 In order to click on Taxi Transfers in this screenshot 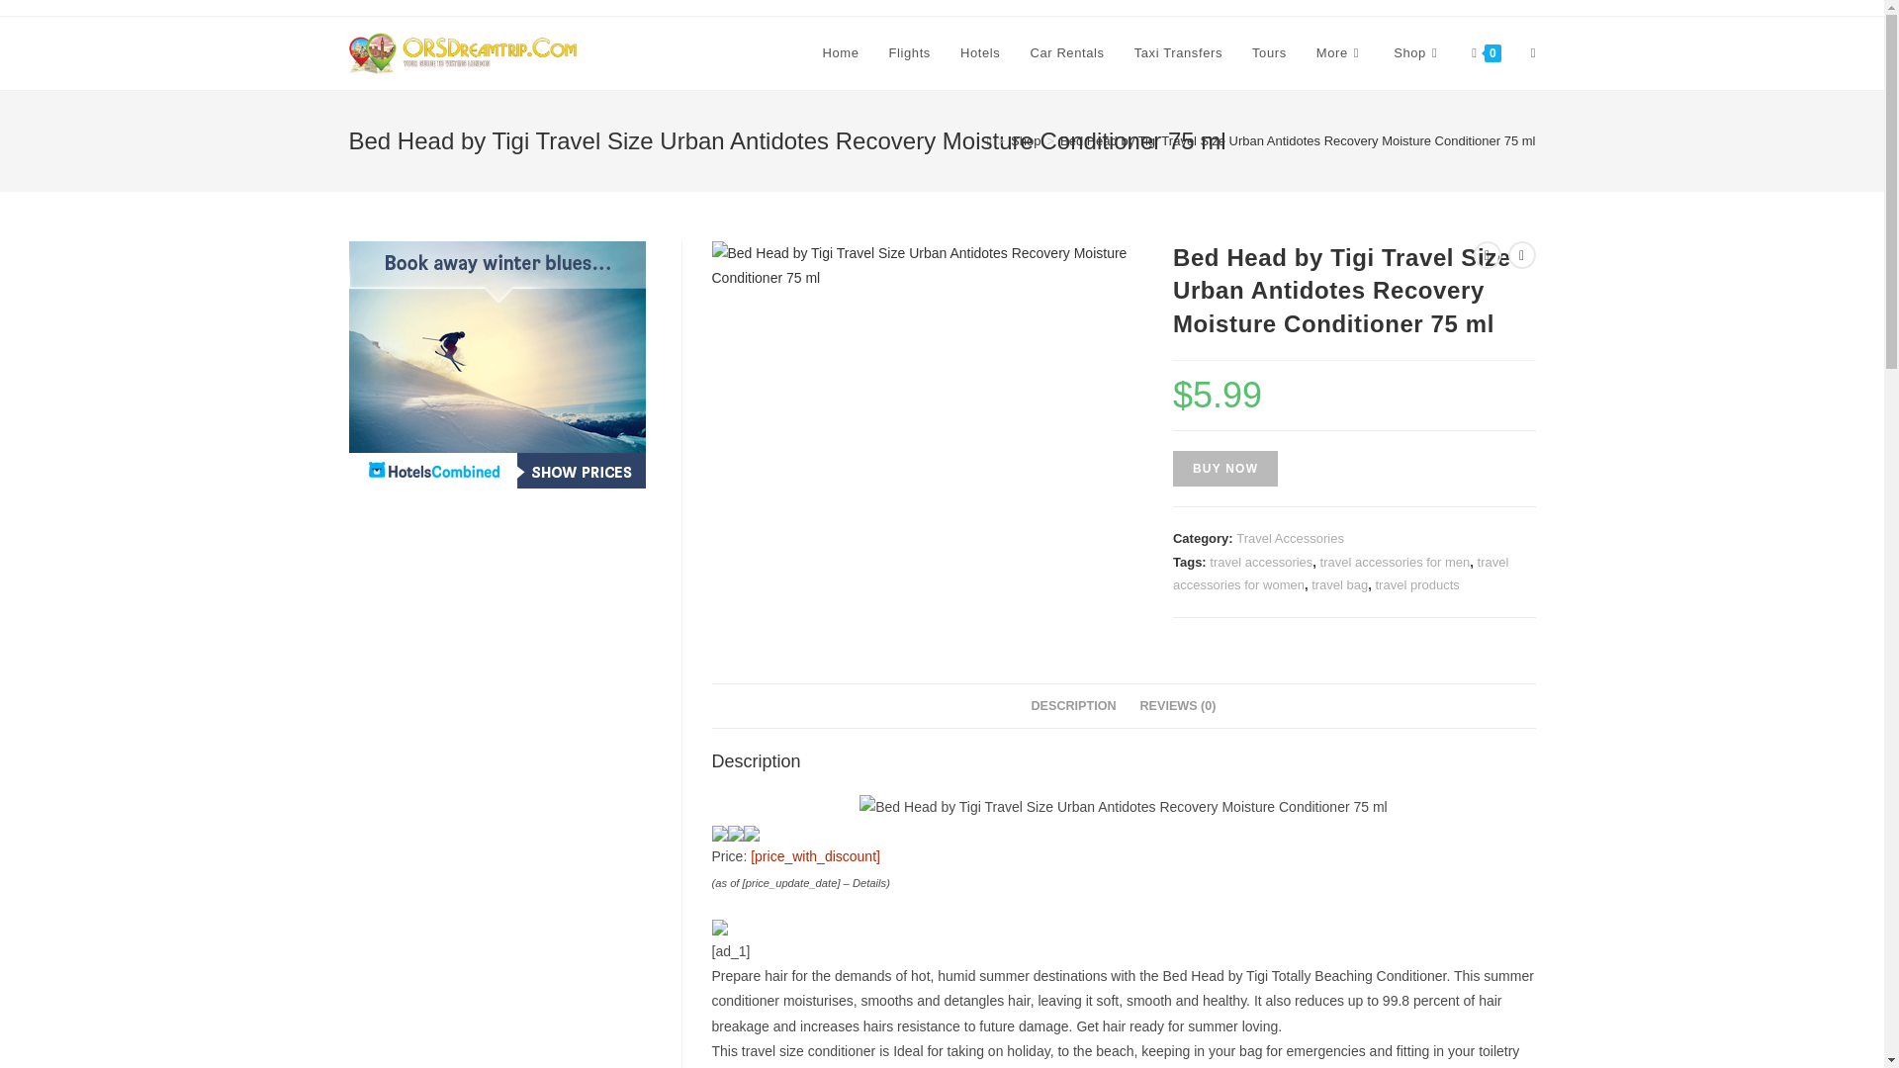, I will do `click(1179, 53)`.